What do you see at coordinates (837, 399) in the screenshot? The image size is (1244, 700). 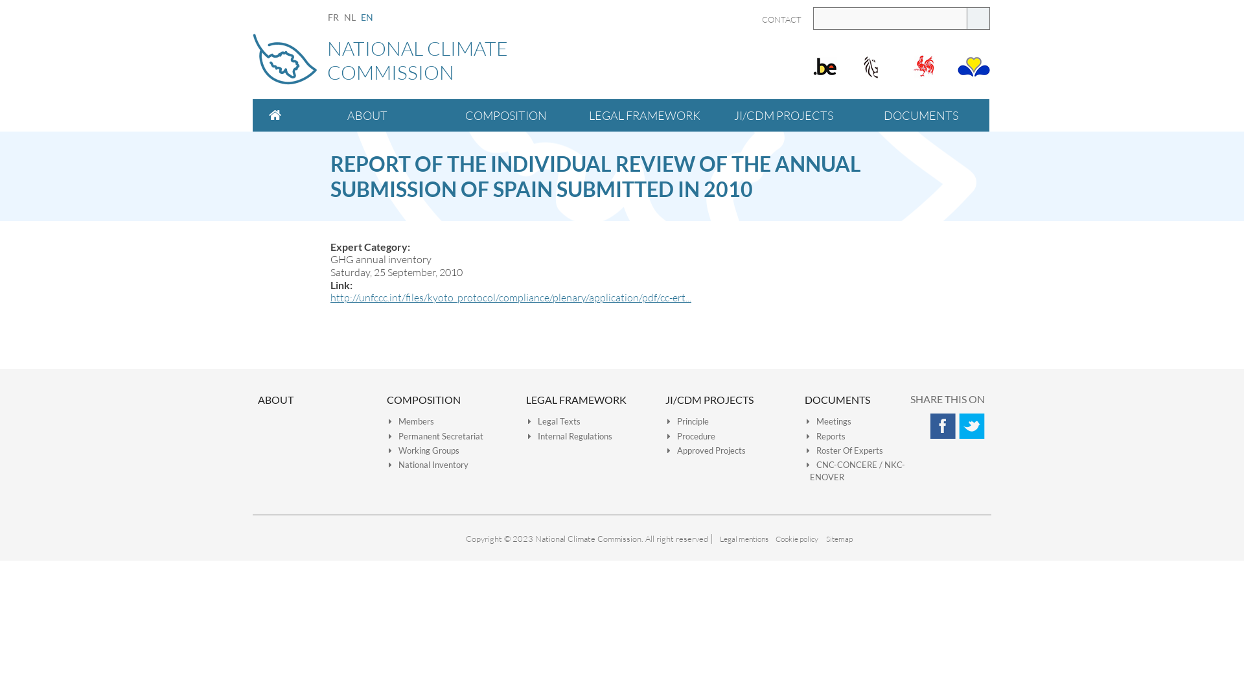 I see `DOCUMENTS` at bounding box center [837, 399].